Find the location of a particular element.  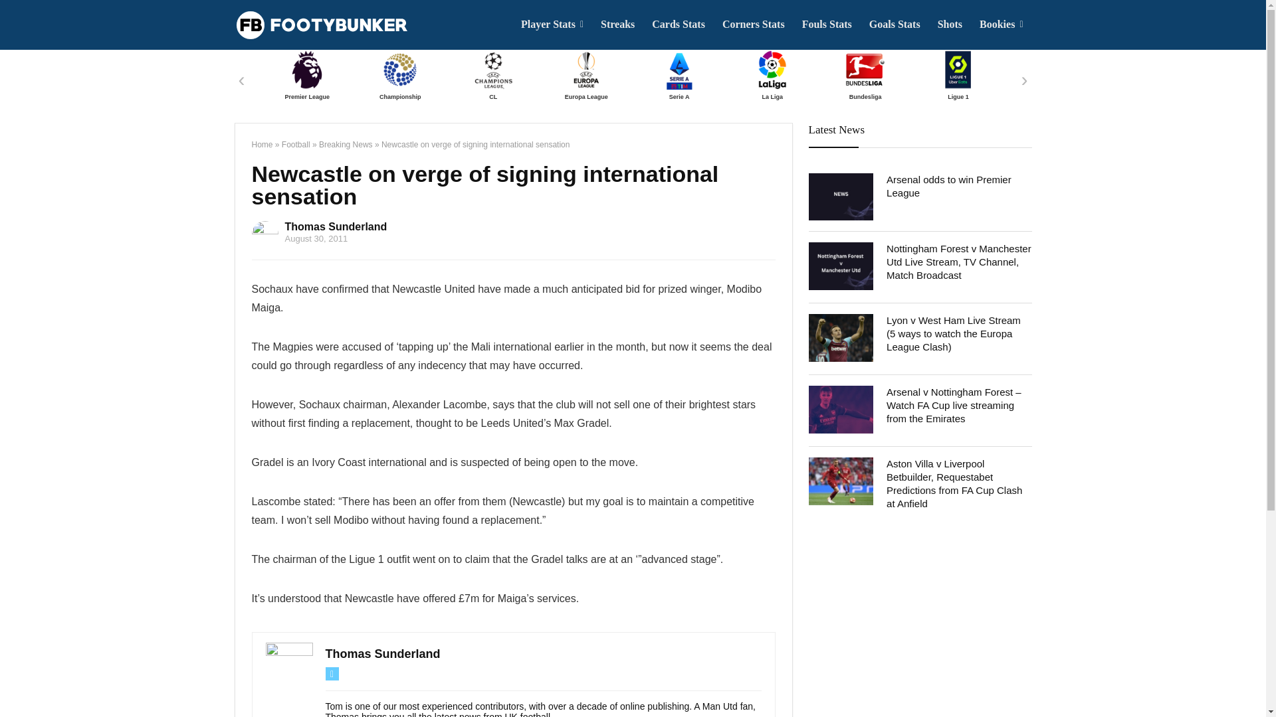

Cards Stats is located at coordinates (678, 25).